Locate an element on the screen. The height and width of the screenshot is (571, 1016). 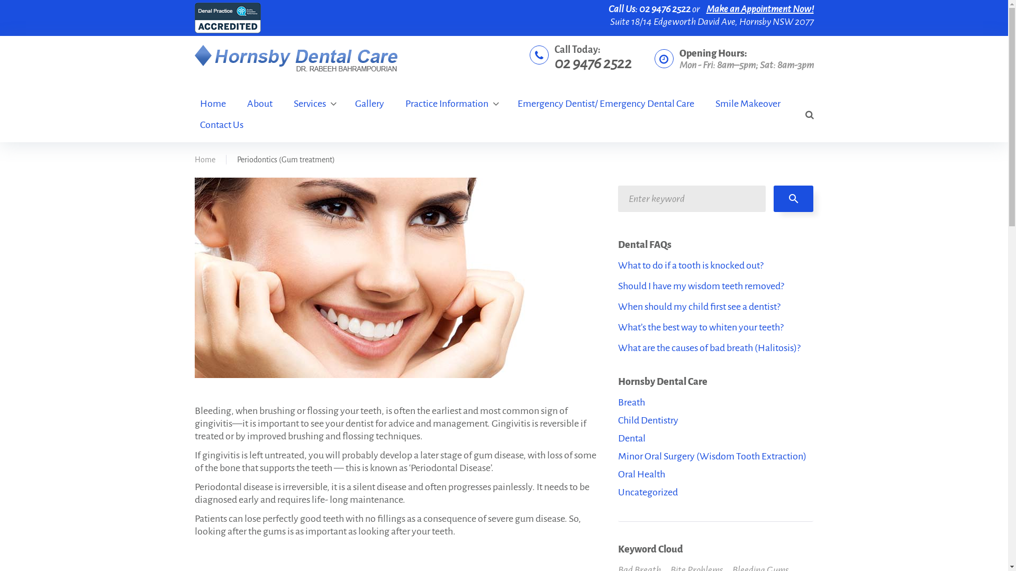
Oral Health is located at coordinates (641, 474).